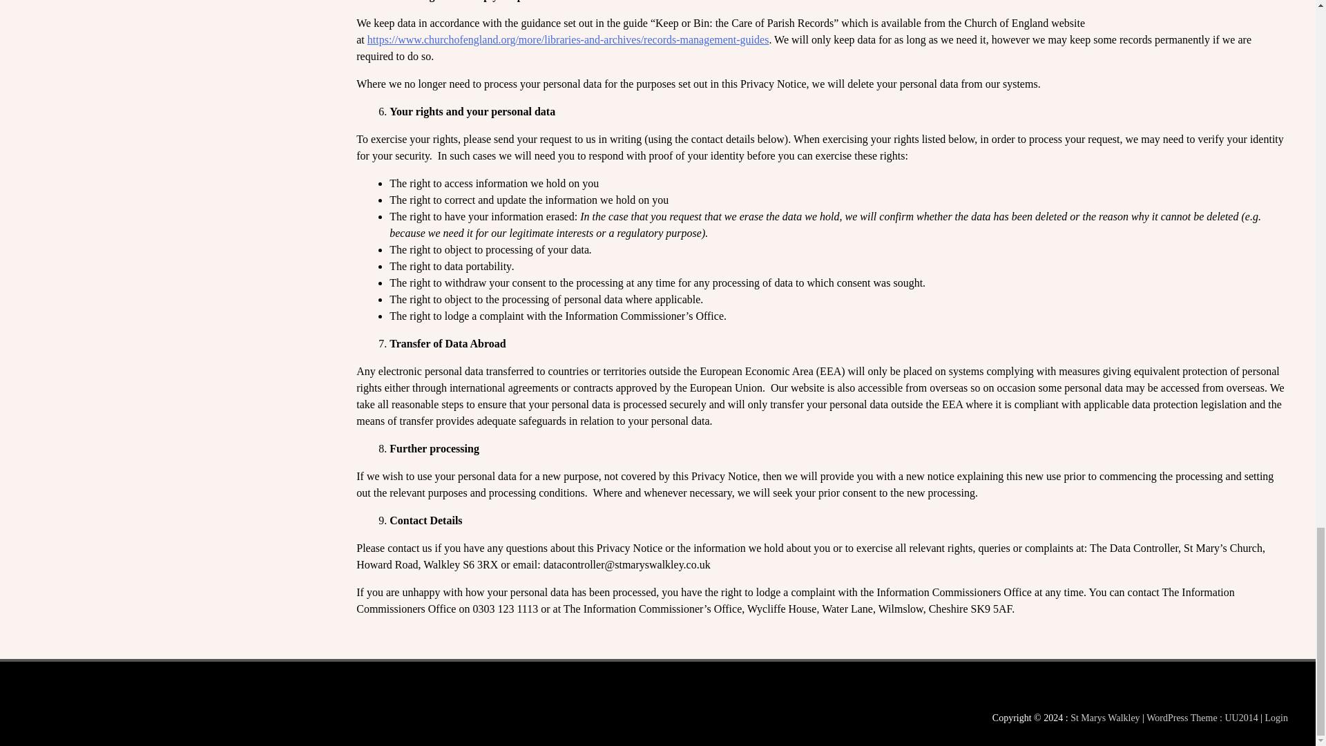 Image resolution: width=1326 pixels, height=746 pixels. I want to click on Login, so click(1276, 718).